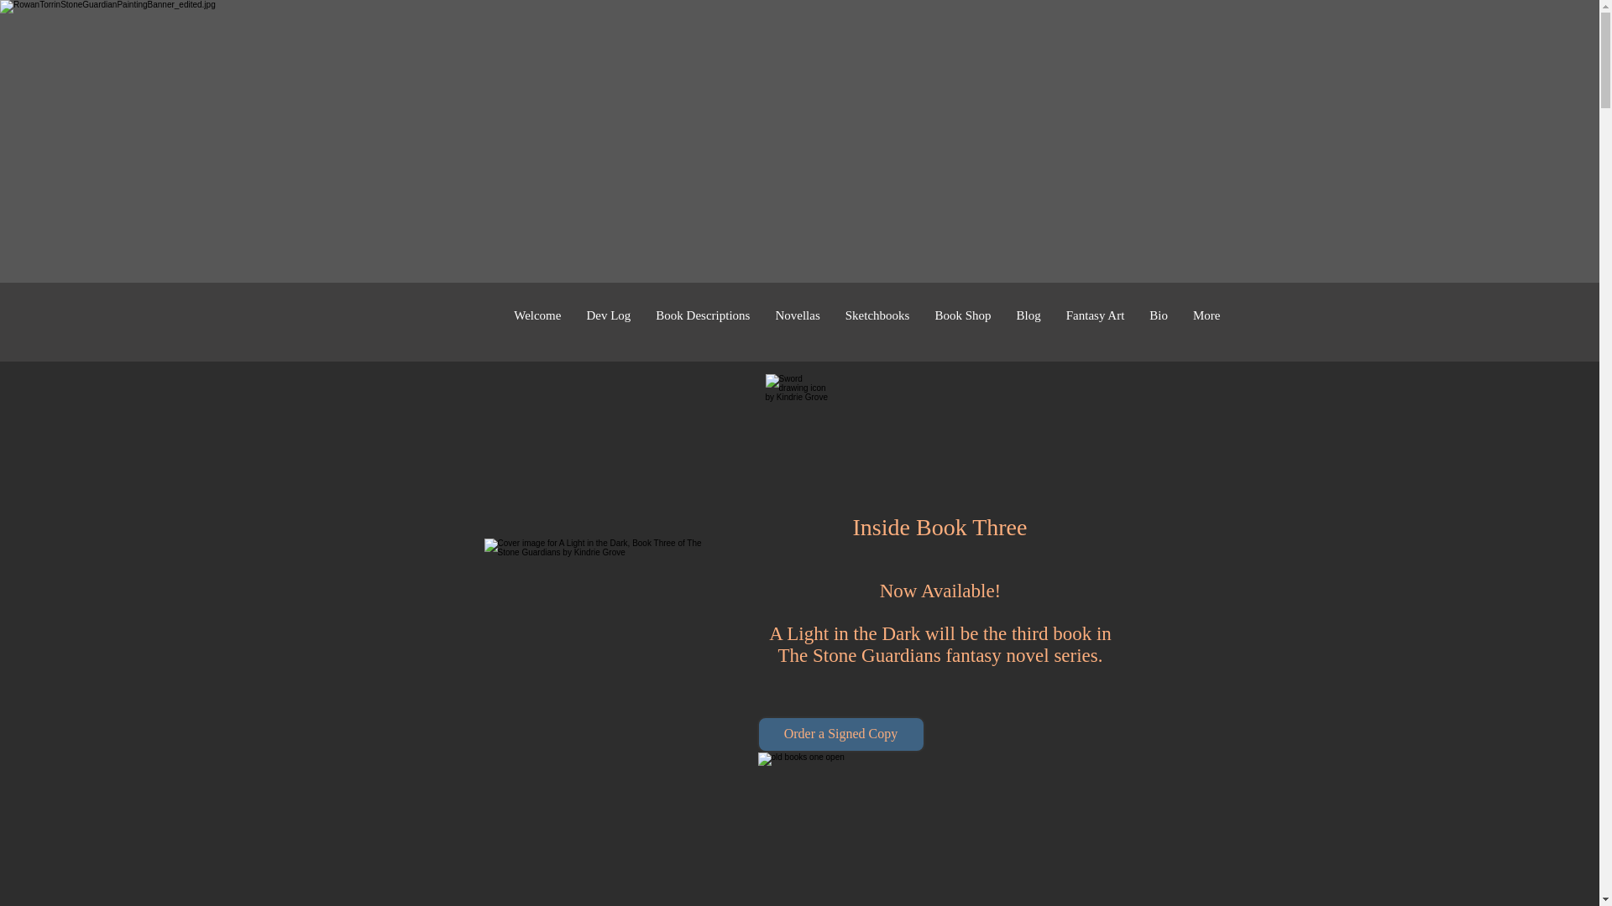 The width and height of the screenshot is (1612, 906). Describe the element at coordinates (841, 735) in the screenshot. I see `Order a Signed Copy` at that location.